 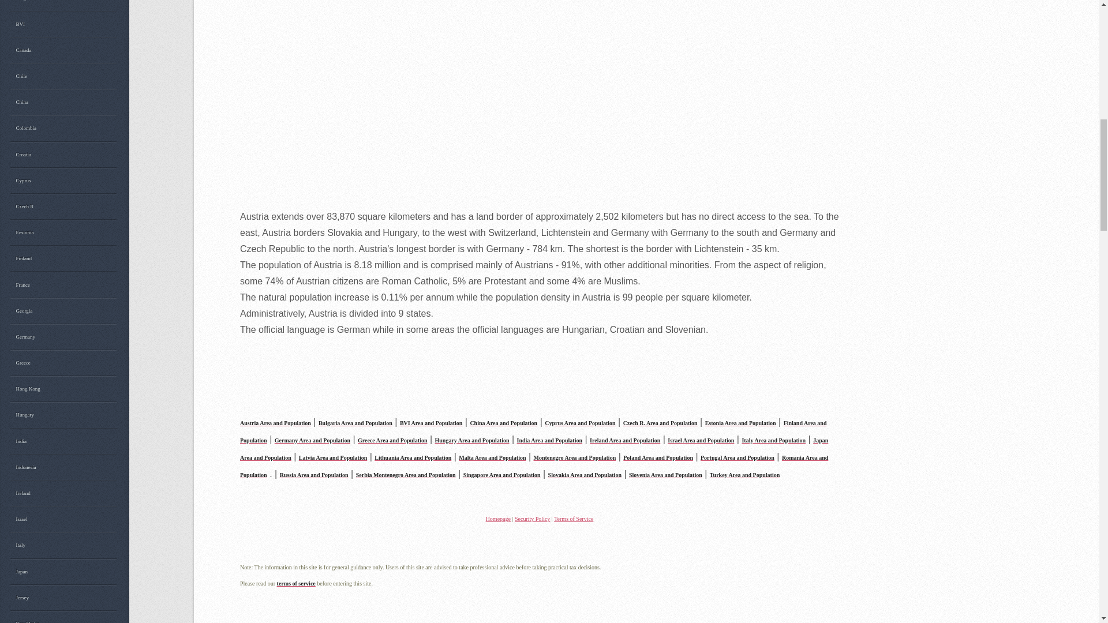 I want to click on Turkey Area and Population, so click(x=744, y=474).